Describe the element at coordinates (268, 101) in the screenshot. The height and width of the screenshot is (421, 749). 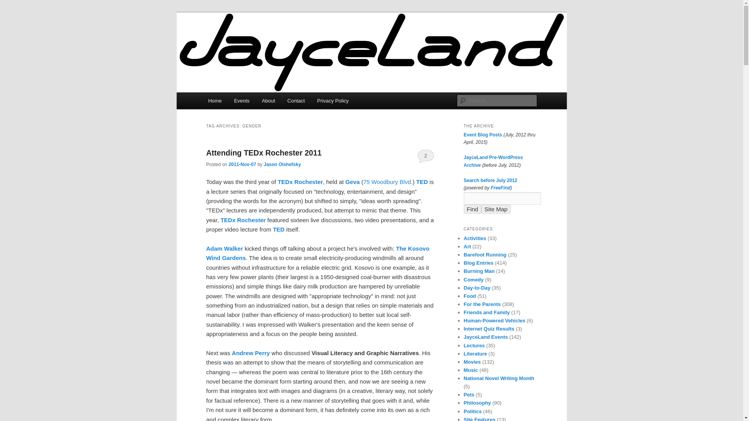
I see `About` at that location.